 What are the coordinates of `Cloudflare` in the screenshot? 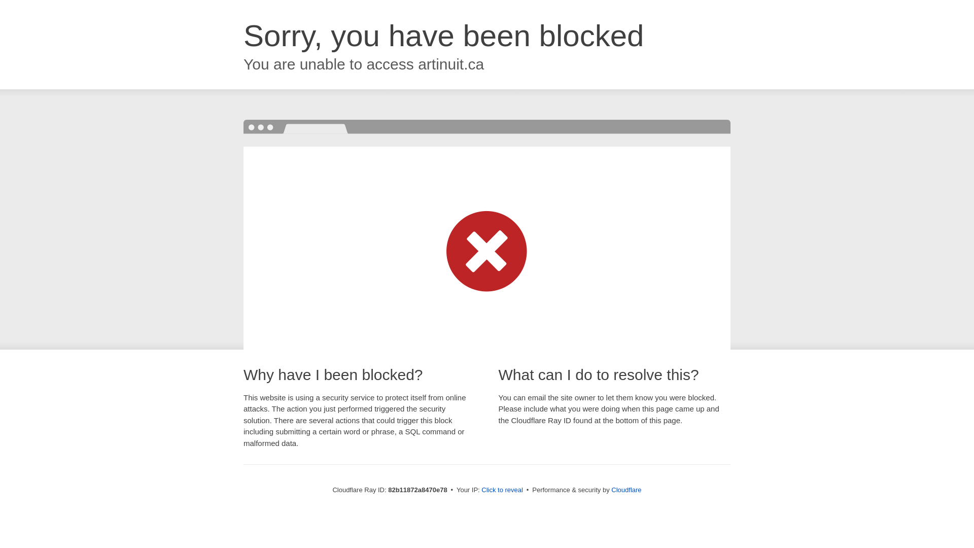 It's located at (626, 490).